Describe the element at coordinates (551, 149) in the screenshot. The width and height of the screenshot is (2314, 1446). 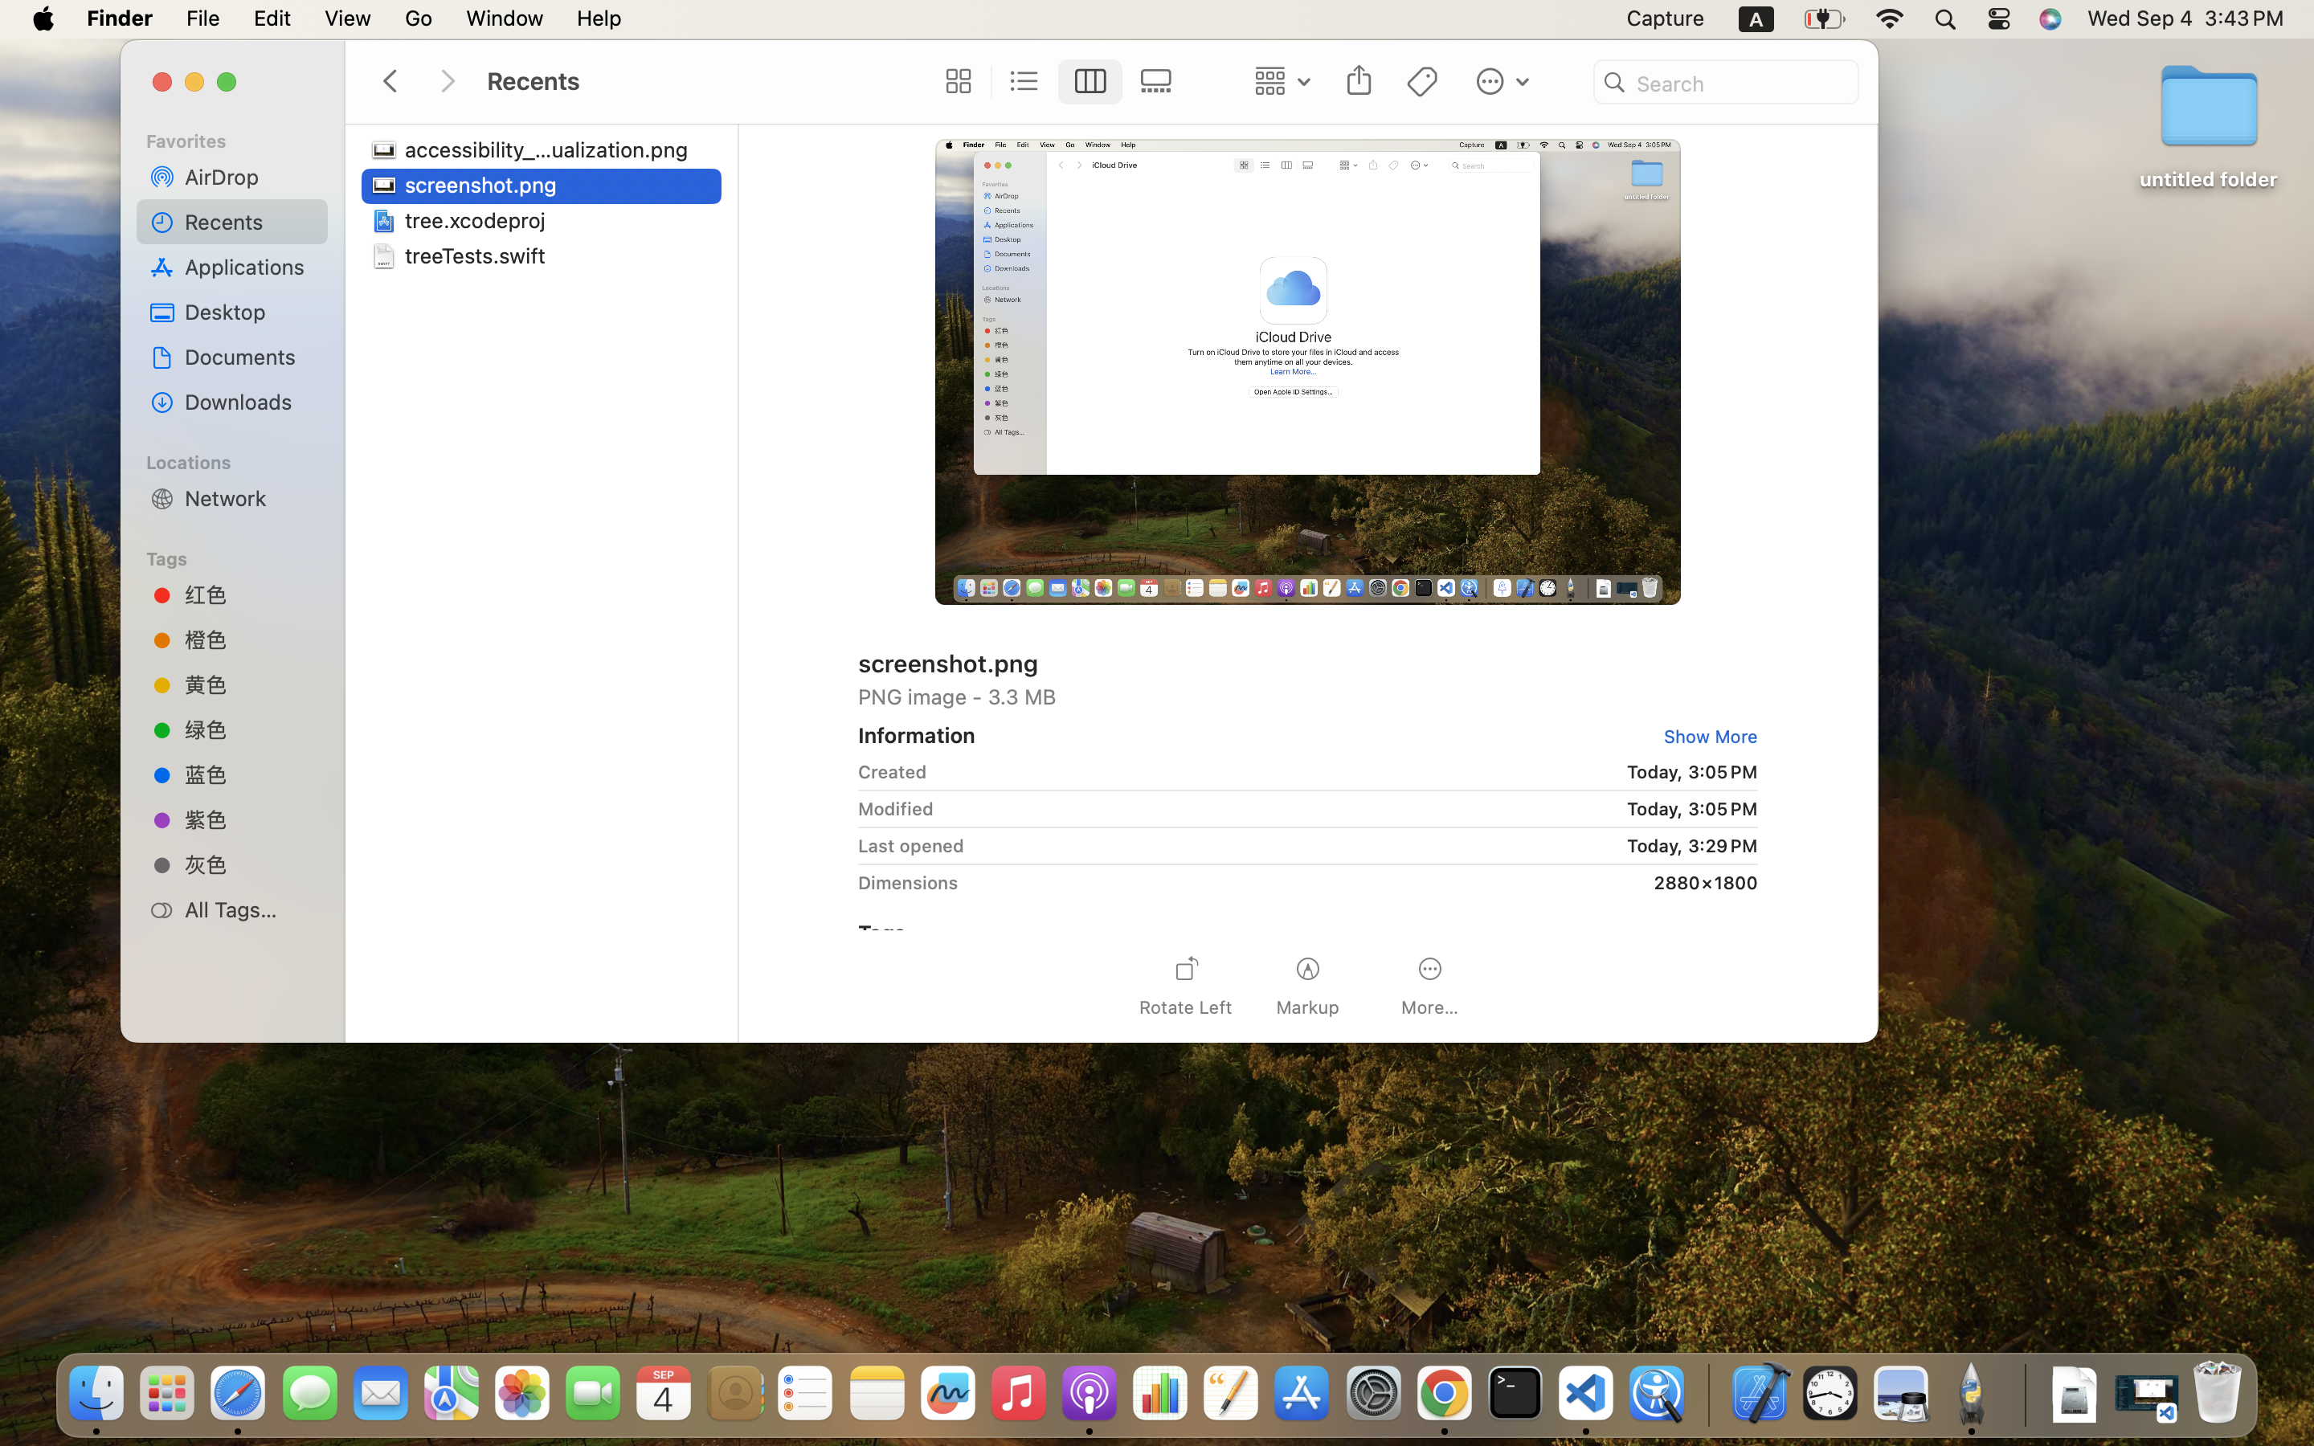
I see `accessibility_visualization.png` at that location.